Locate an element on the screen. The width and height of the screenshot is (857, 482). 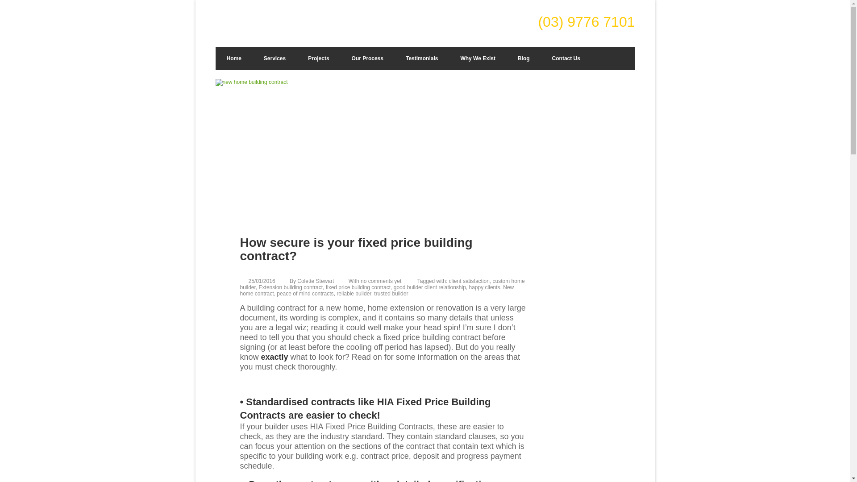
New home contract is located at coordinates (377, 291).